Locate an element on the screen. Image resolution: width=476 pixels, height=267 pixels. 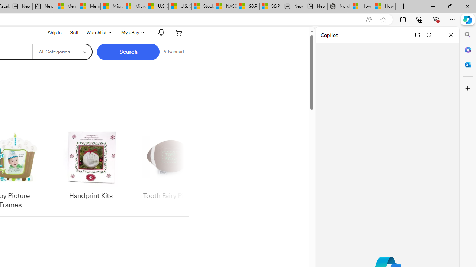
Notifications is located at coordinates (159, 32).